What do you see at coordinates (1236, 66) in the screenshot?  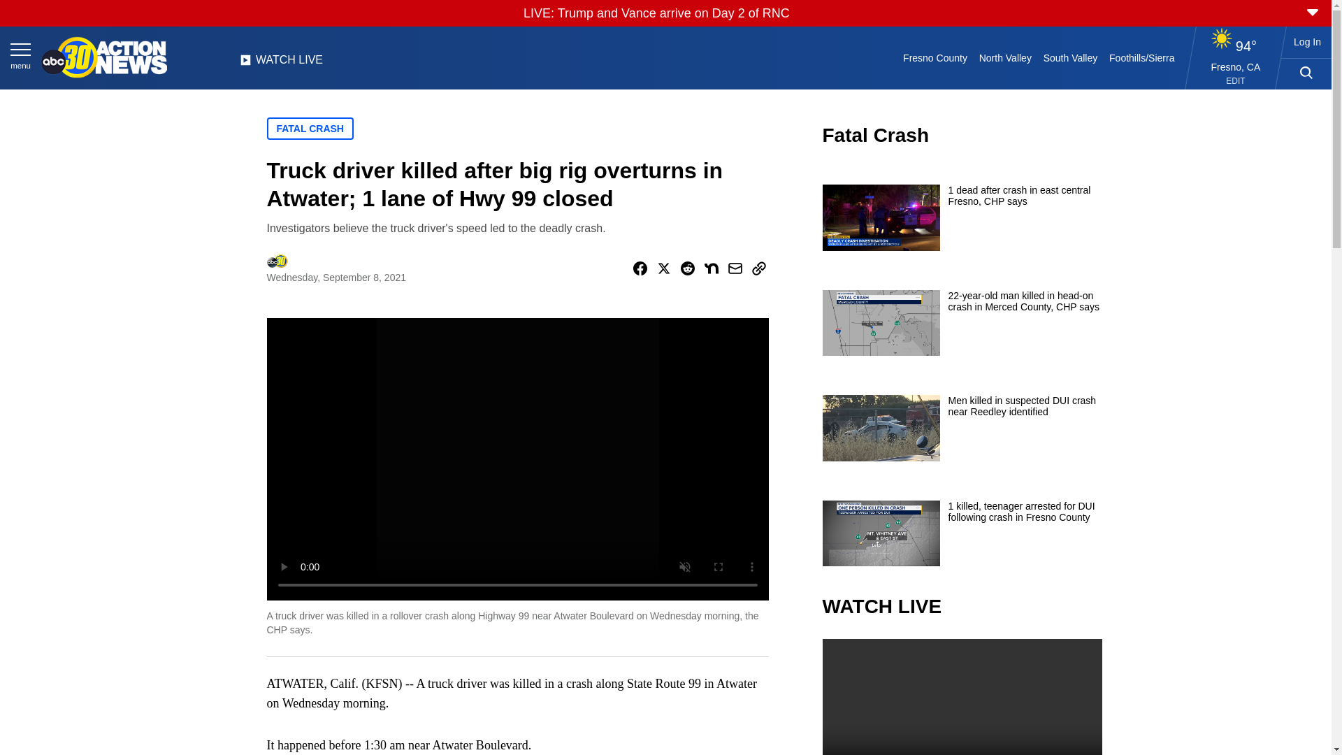 I see `Fresno, CA` at bounding box center [1236, 66].